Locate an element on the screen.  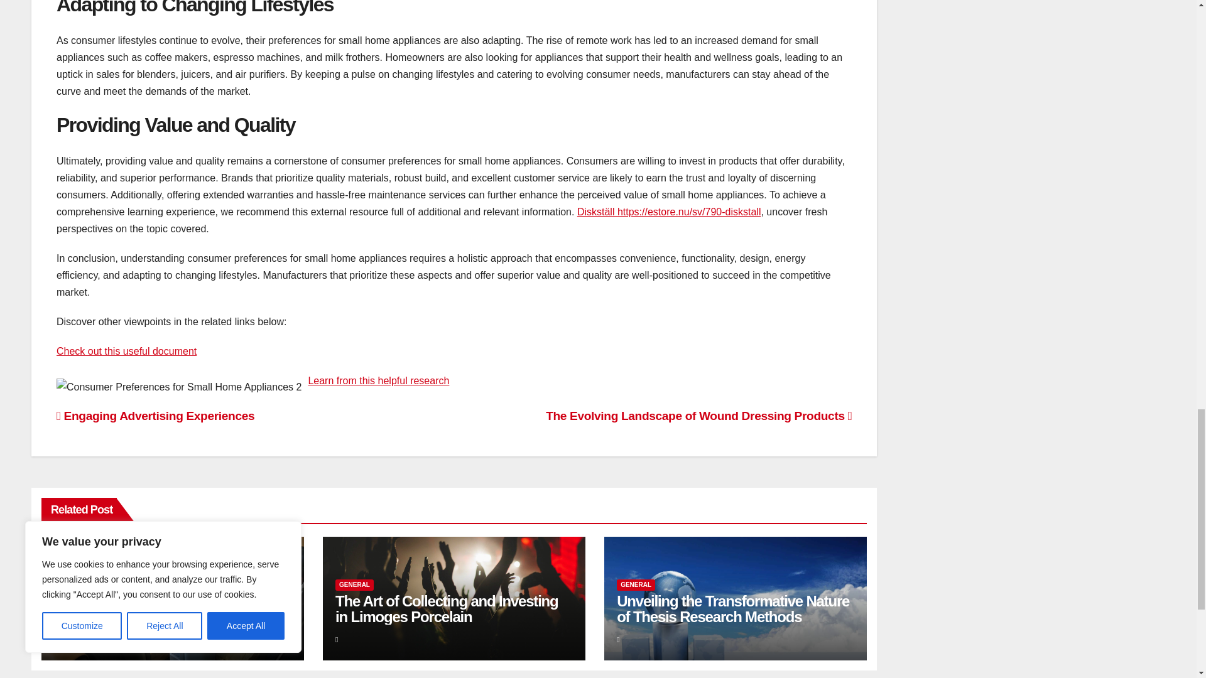
GENERAL is located at coordinates (354, 585).